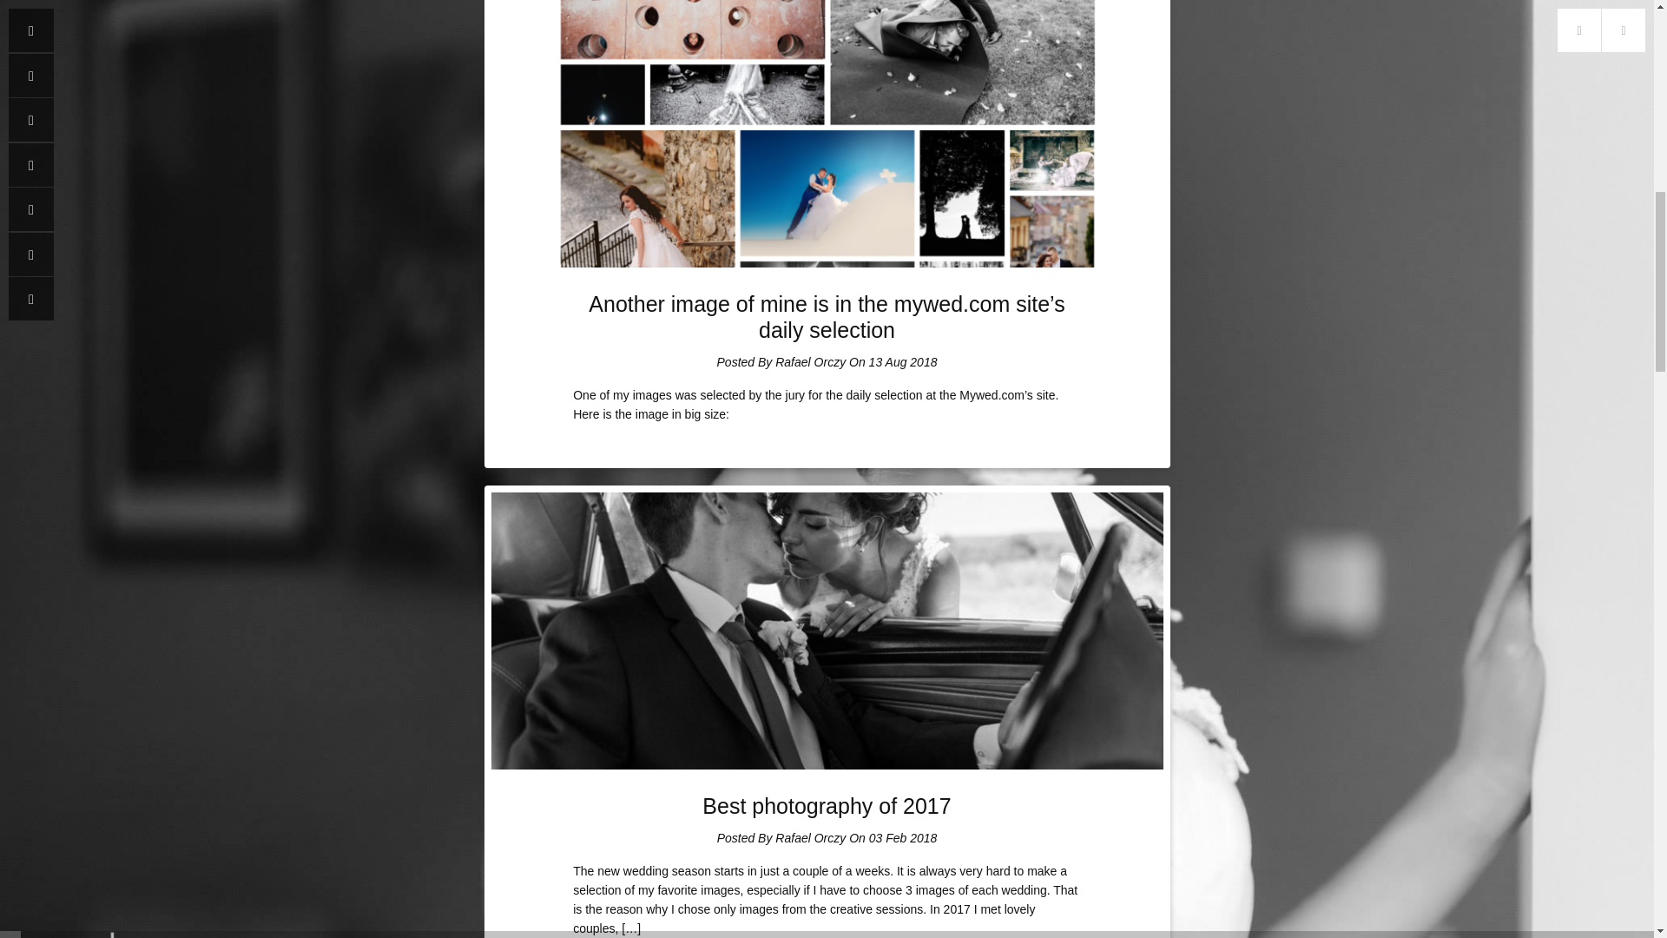 This screenshot has height=938, width=1667. I want to click on Rafael Orczy, so click(809, 837).